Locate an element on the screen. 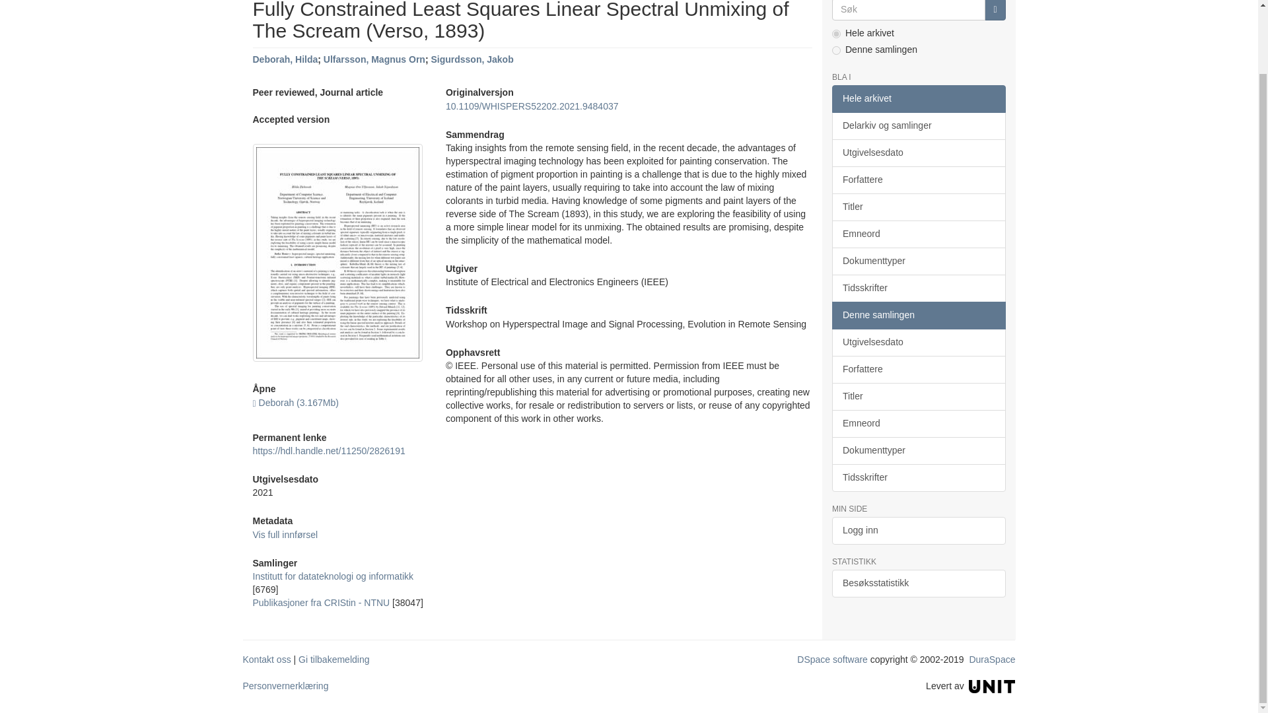 The height and width of the screenshot is (713, 1268). Hele arkivet is located at coordinates (918, 98).